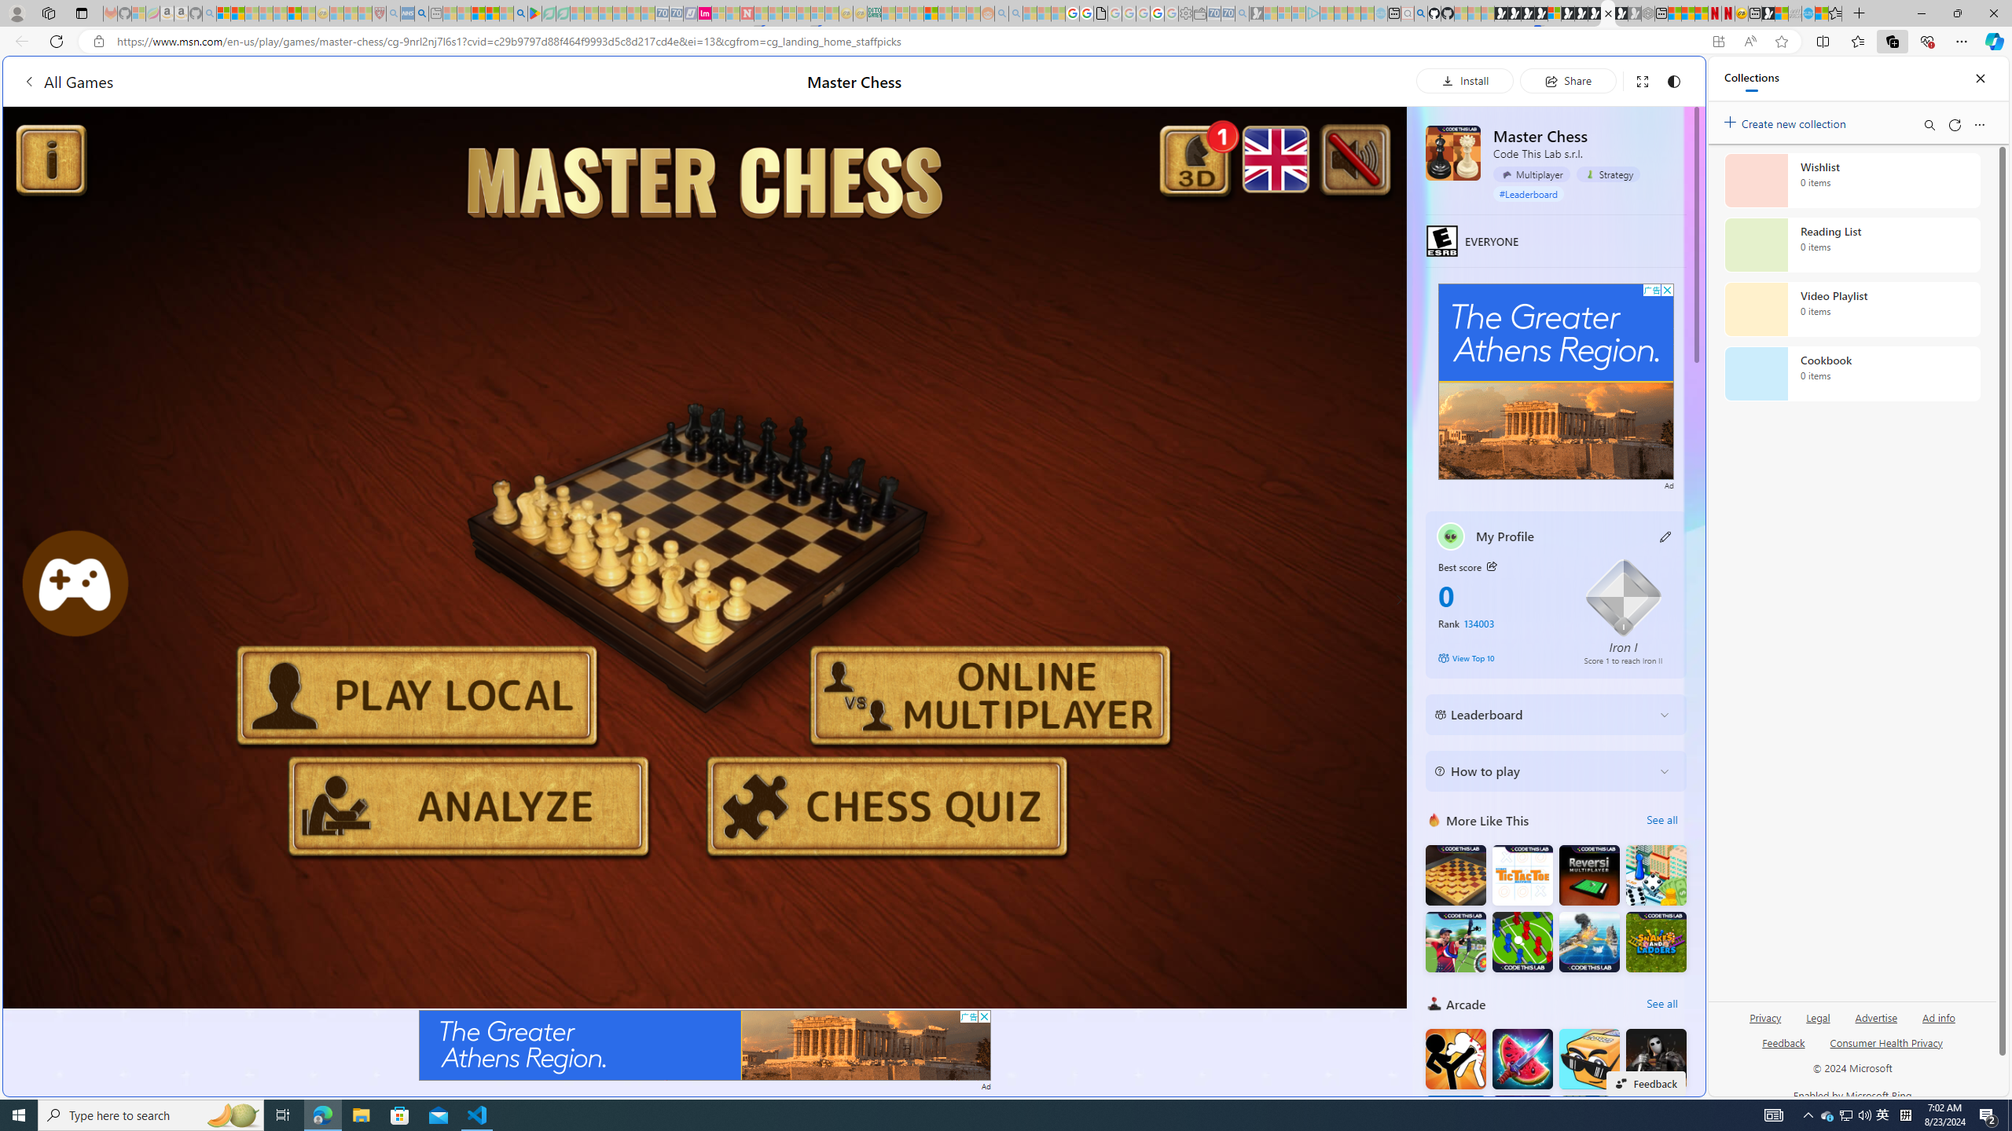 The width and height of the screenshot is (2012, 1131). What do you see at coordinates (1275, 335) in the screenshot?
I see `Play Cave FRVR in your browser | Games from Microsoft Start` at bounding box center [1275, 335].